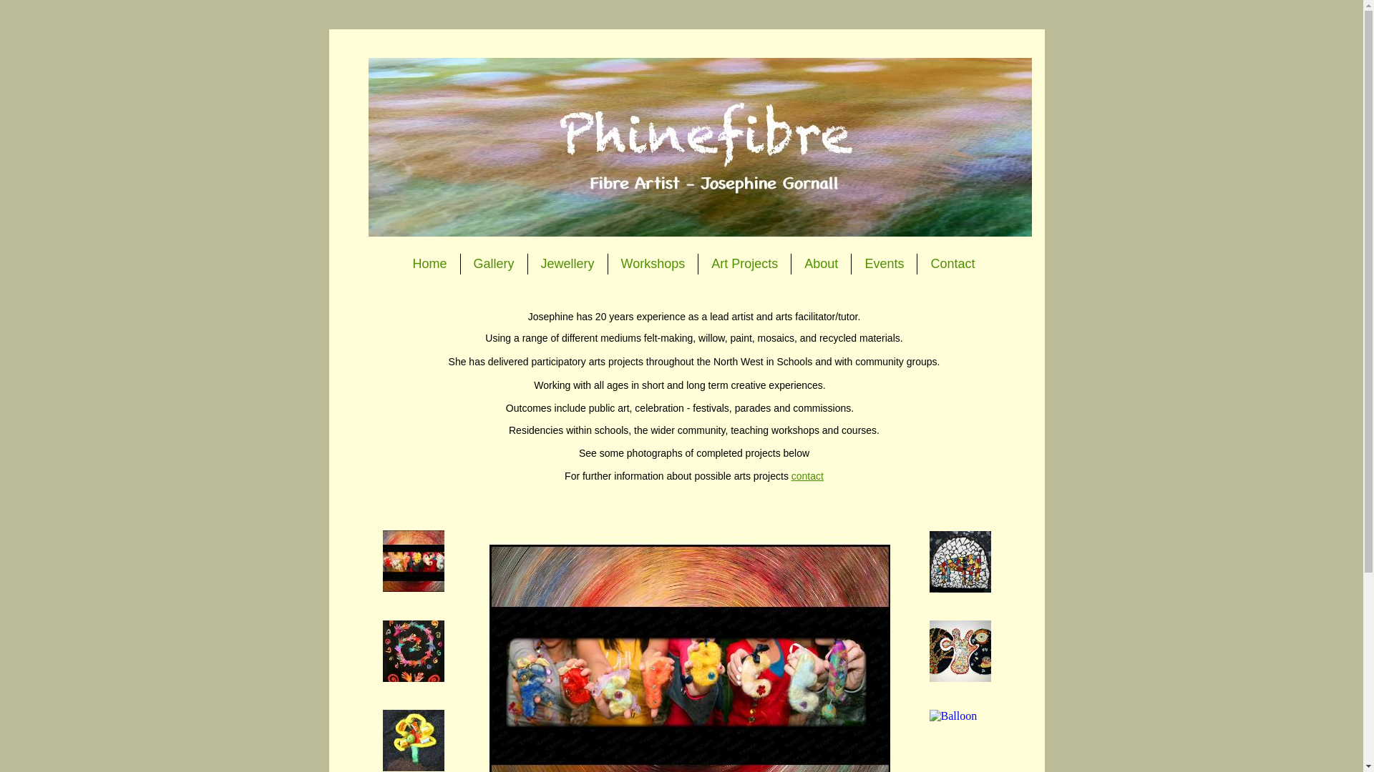 Image resolution: width=1374 pixels, height=772 pixels. Describe the element at coordinates (567, 264) in the screenshot. I see `Jewellery` at that location.